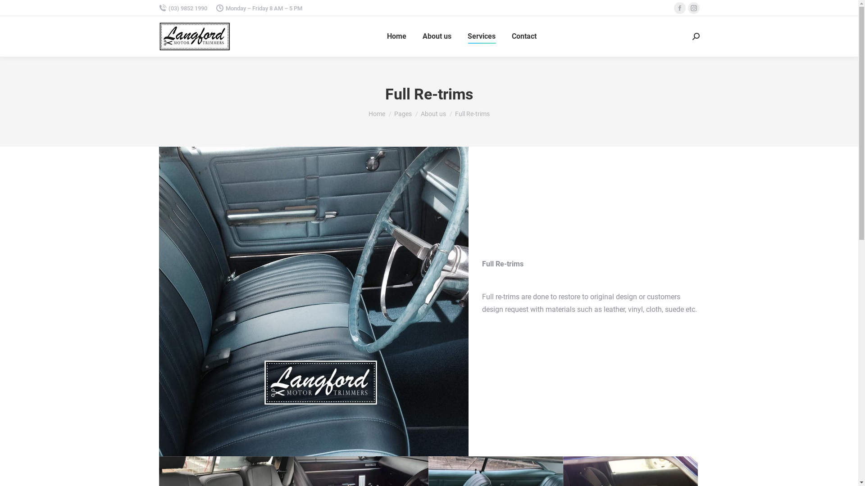 This screenshot has width=865, height=486. Describe the element at coordinates (437, 36) in the screenshot. I see `About us` at that location.